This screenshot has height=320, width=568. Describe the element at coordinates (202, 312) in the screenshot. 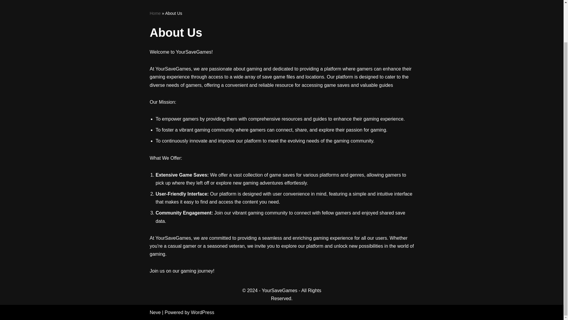

I see `WordPress` at that location.